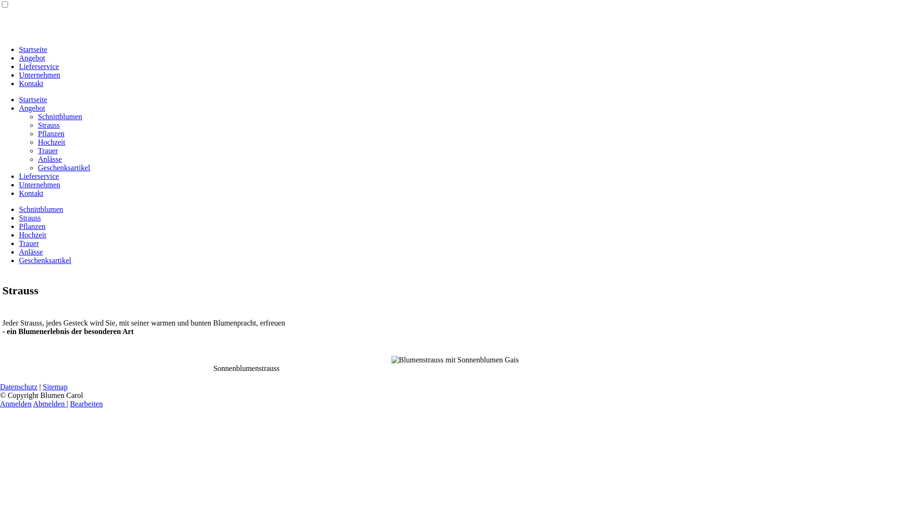 The width and height of the screenshot is (910, 511). What do you see at coordinates (29, 243) in the screenshot?
I see `Trauer` at bounding box center [29, 243].